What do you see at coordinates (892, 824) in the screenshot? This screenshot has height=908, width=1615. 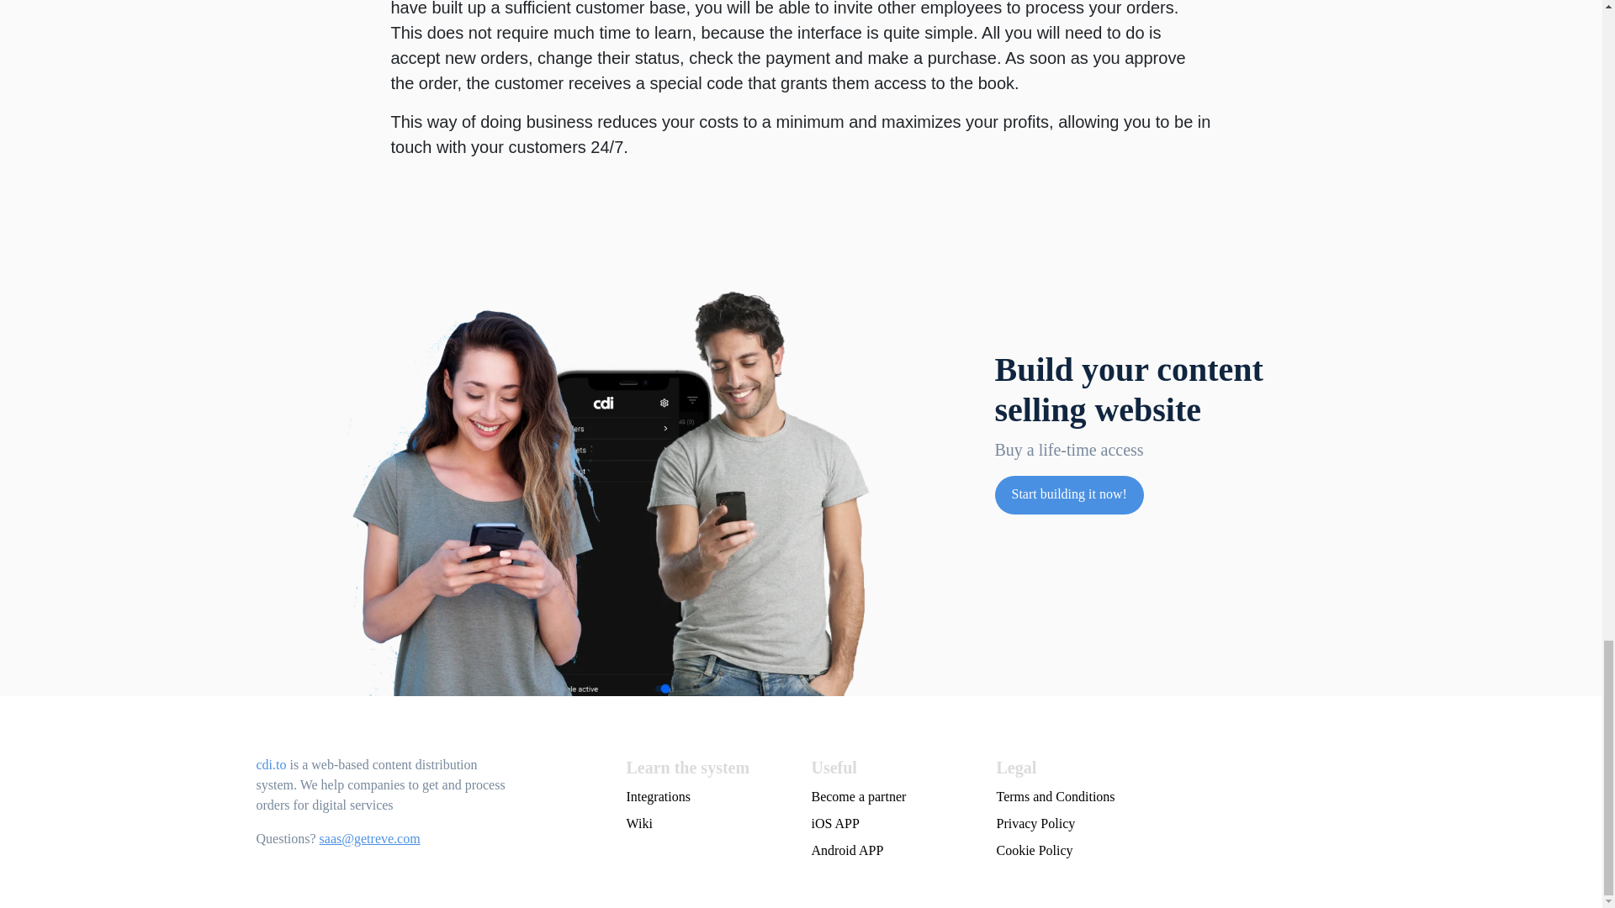 I see `iOS APP` at bounding box center [892, 824].